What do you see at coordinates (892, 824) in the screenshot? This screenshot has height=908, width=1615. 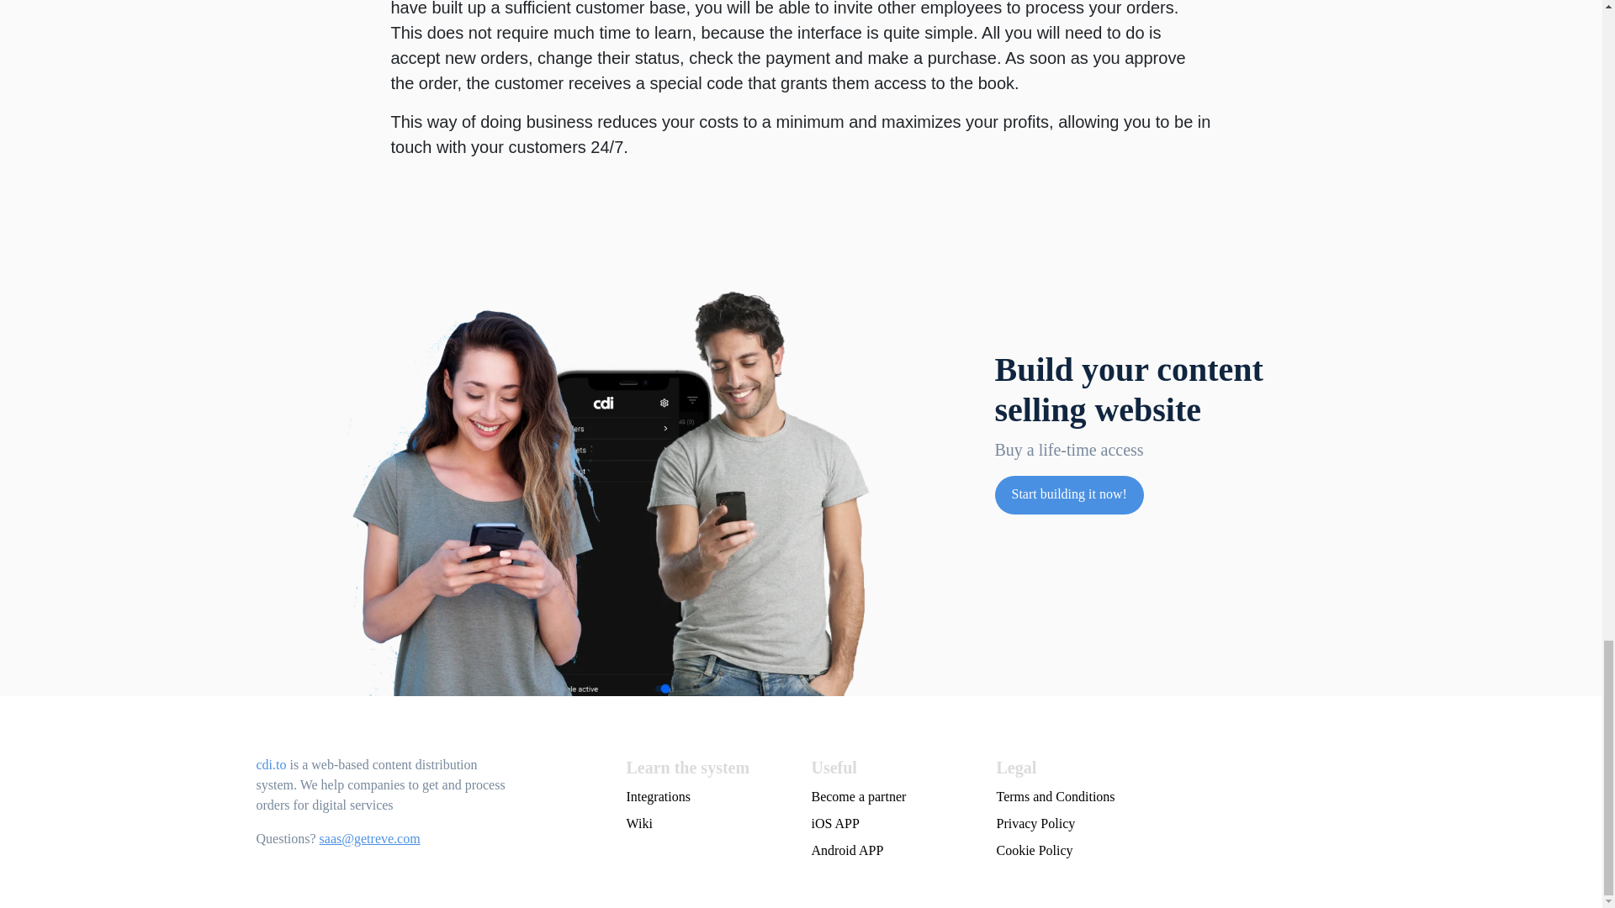 I see `iOS APP` at bounding box center [892, 824].